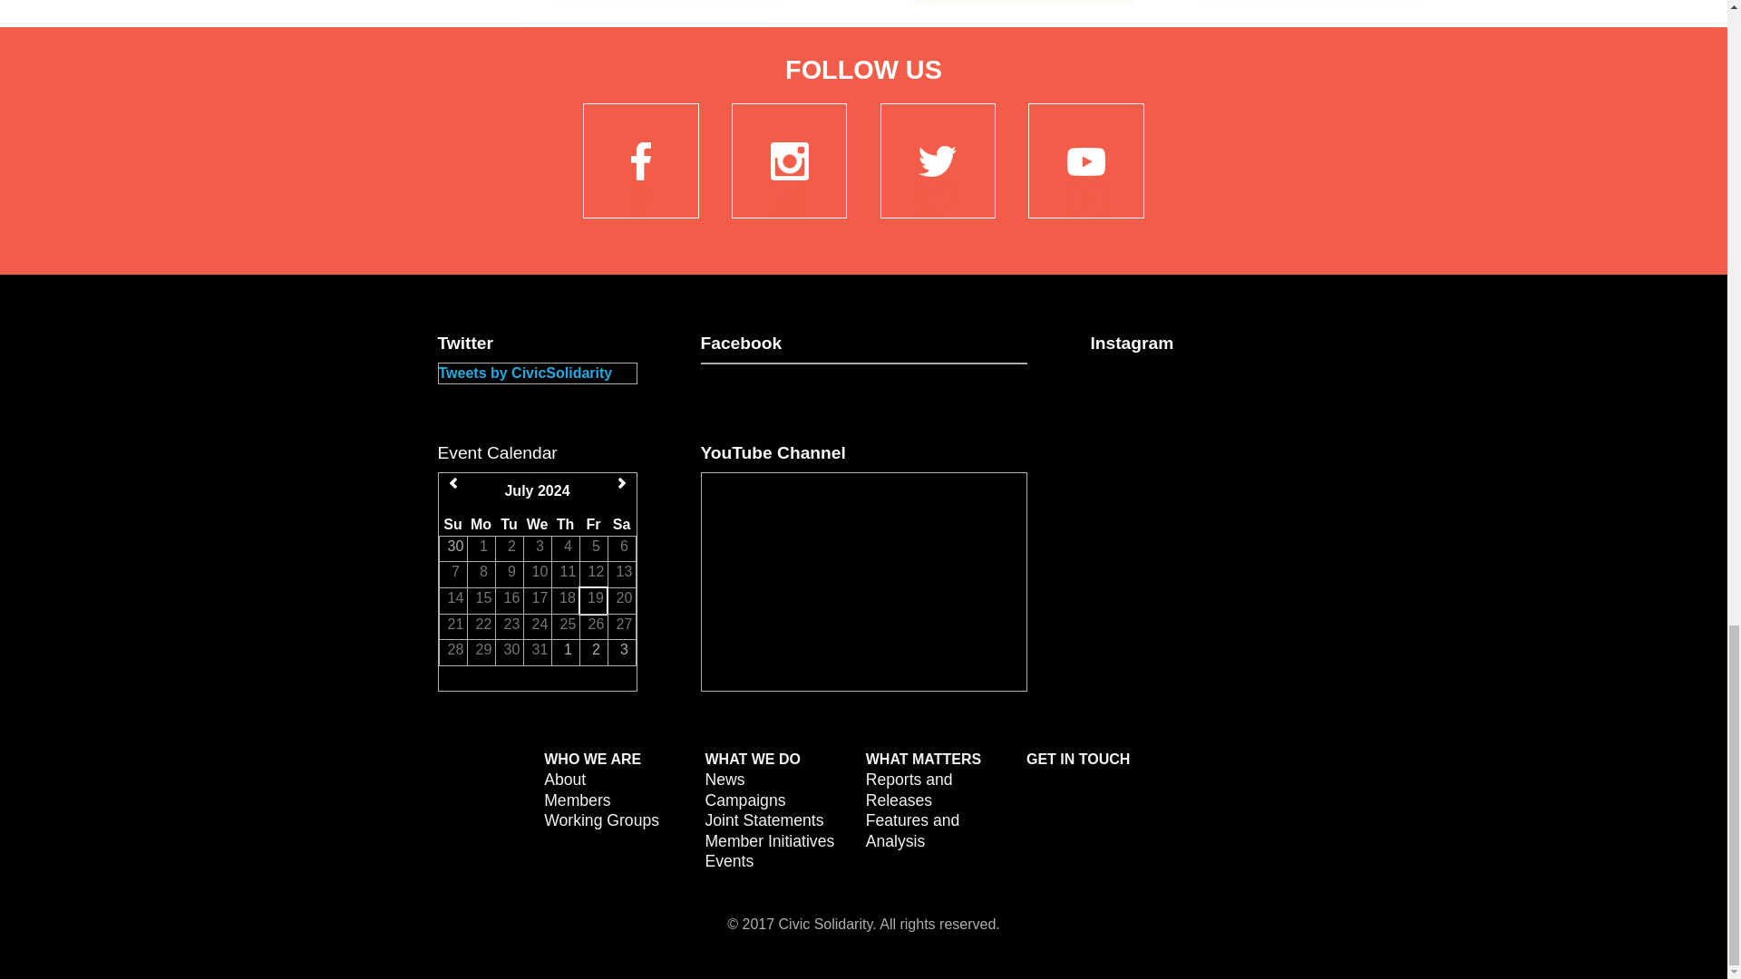 The width and height of the screenshot is (1741, 979). What do you see at coordinates (453, 482) in the screenshot?
I see `Navigate to previous month` at bounding box center [453, 482].